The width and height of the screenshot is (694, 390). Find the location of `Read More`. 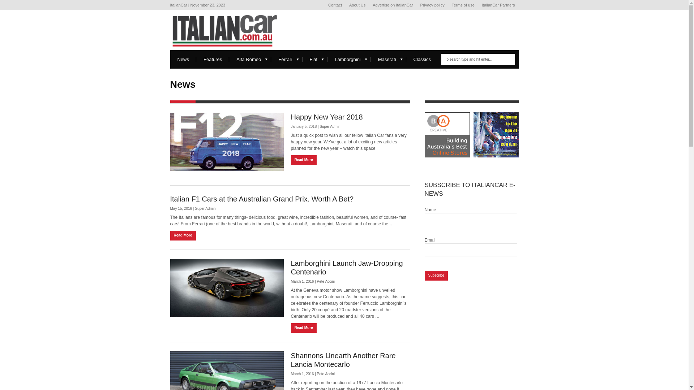

Read More is located at coordinates (304, 328).